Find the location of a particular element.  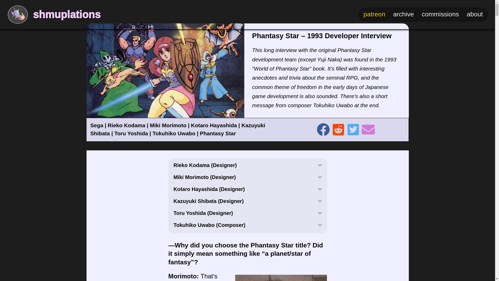

Miki Morimoto is located at coordinates (168, 125).